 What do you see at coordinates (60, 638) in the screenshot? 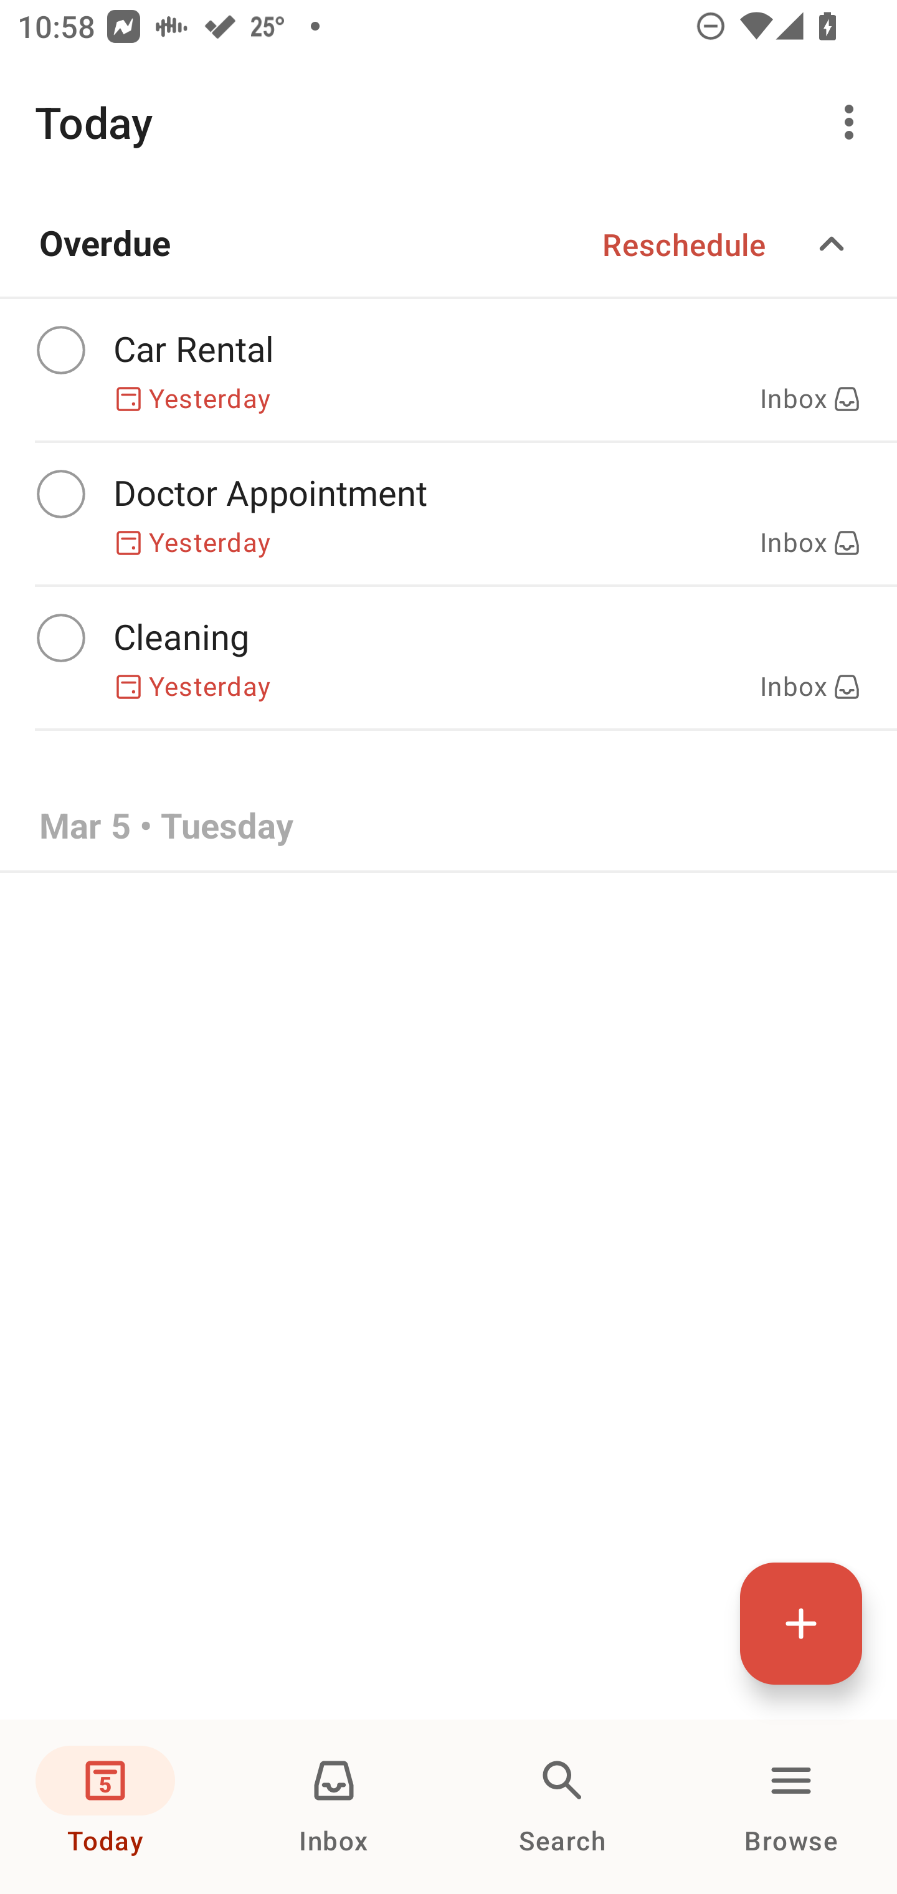
I see `Complete` at bounding box center [60, 638].